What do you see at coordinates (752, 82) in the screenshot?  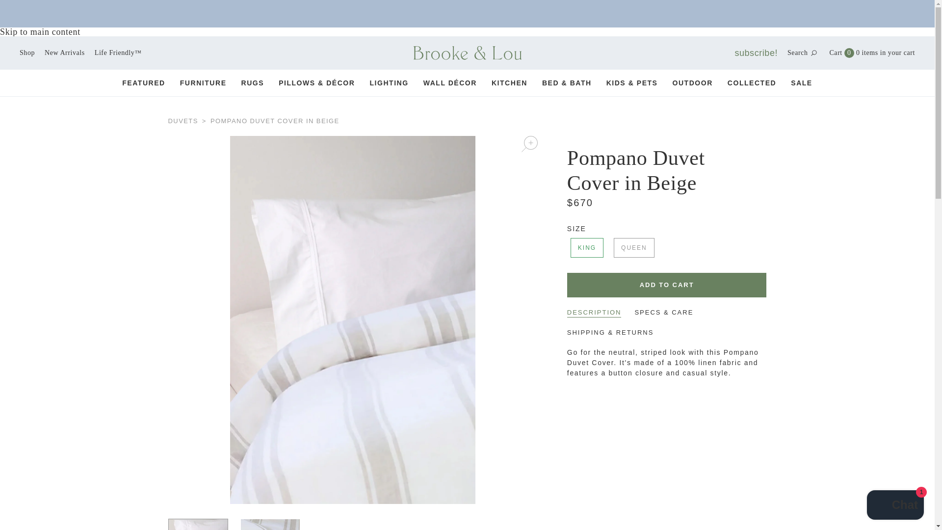 I see `SALE` at bounding box center [752, 82].